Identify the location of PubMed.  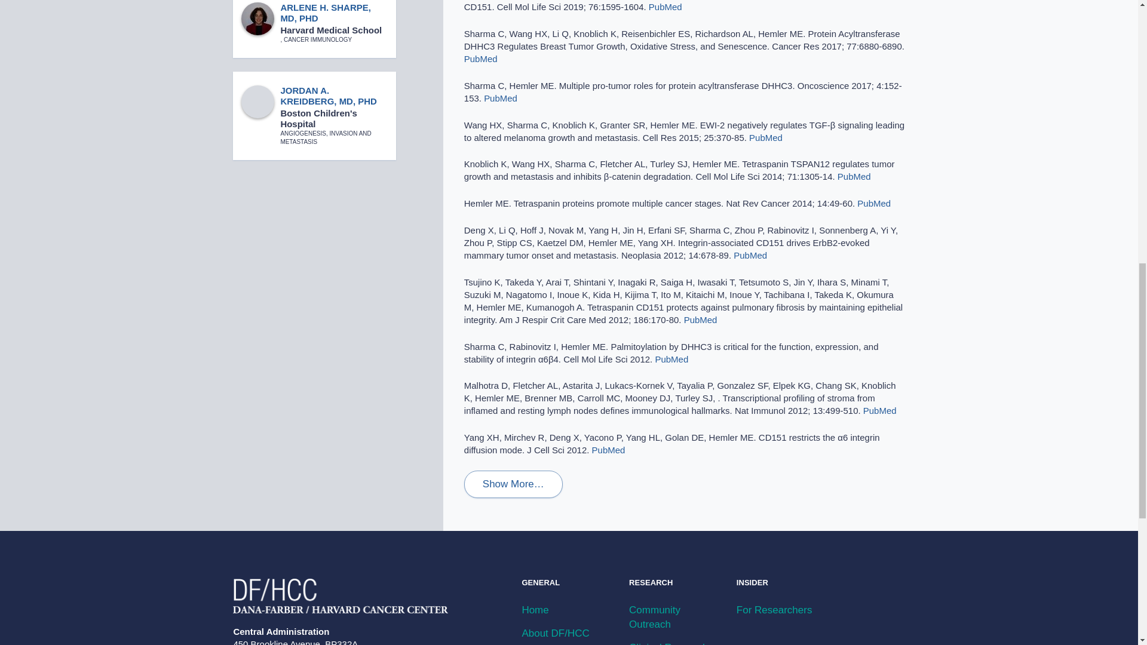
(880, 410).